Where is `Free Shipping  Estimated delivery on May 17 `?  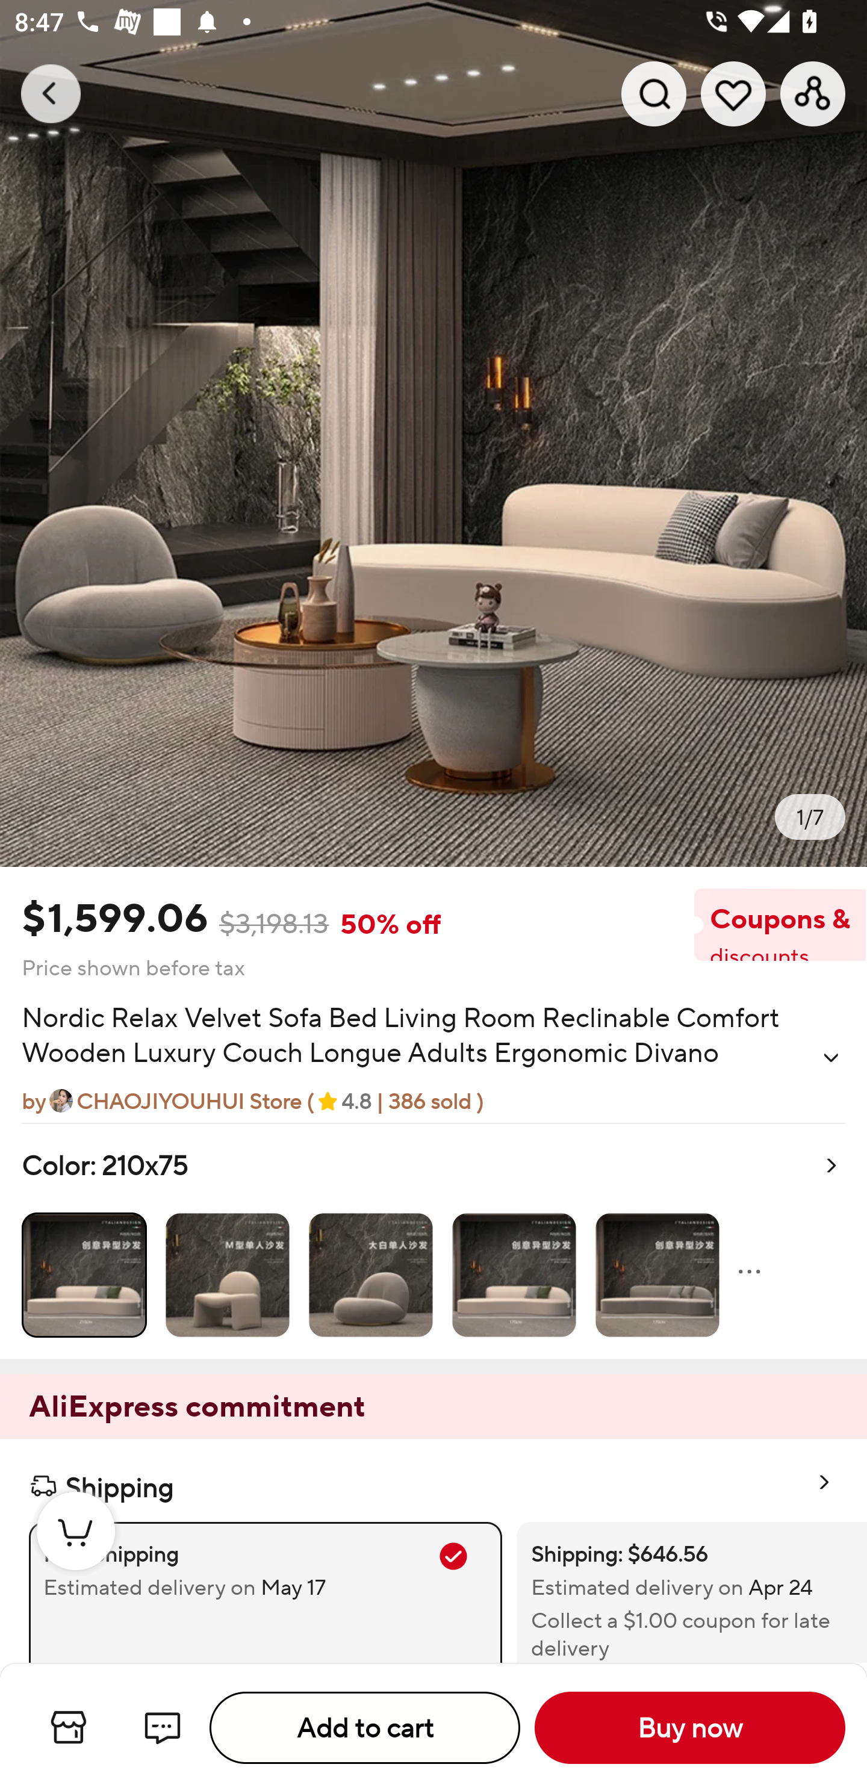 Free Shipping  Estimated delivery on May 17  is located at coordinates (265, 1592).